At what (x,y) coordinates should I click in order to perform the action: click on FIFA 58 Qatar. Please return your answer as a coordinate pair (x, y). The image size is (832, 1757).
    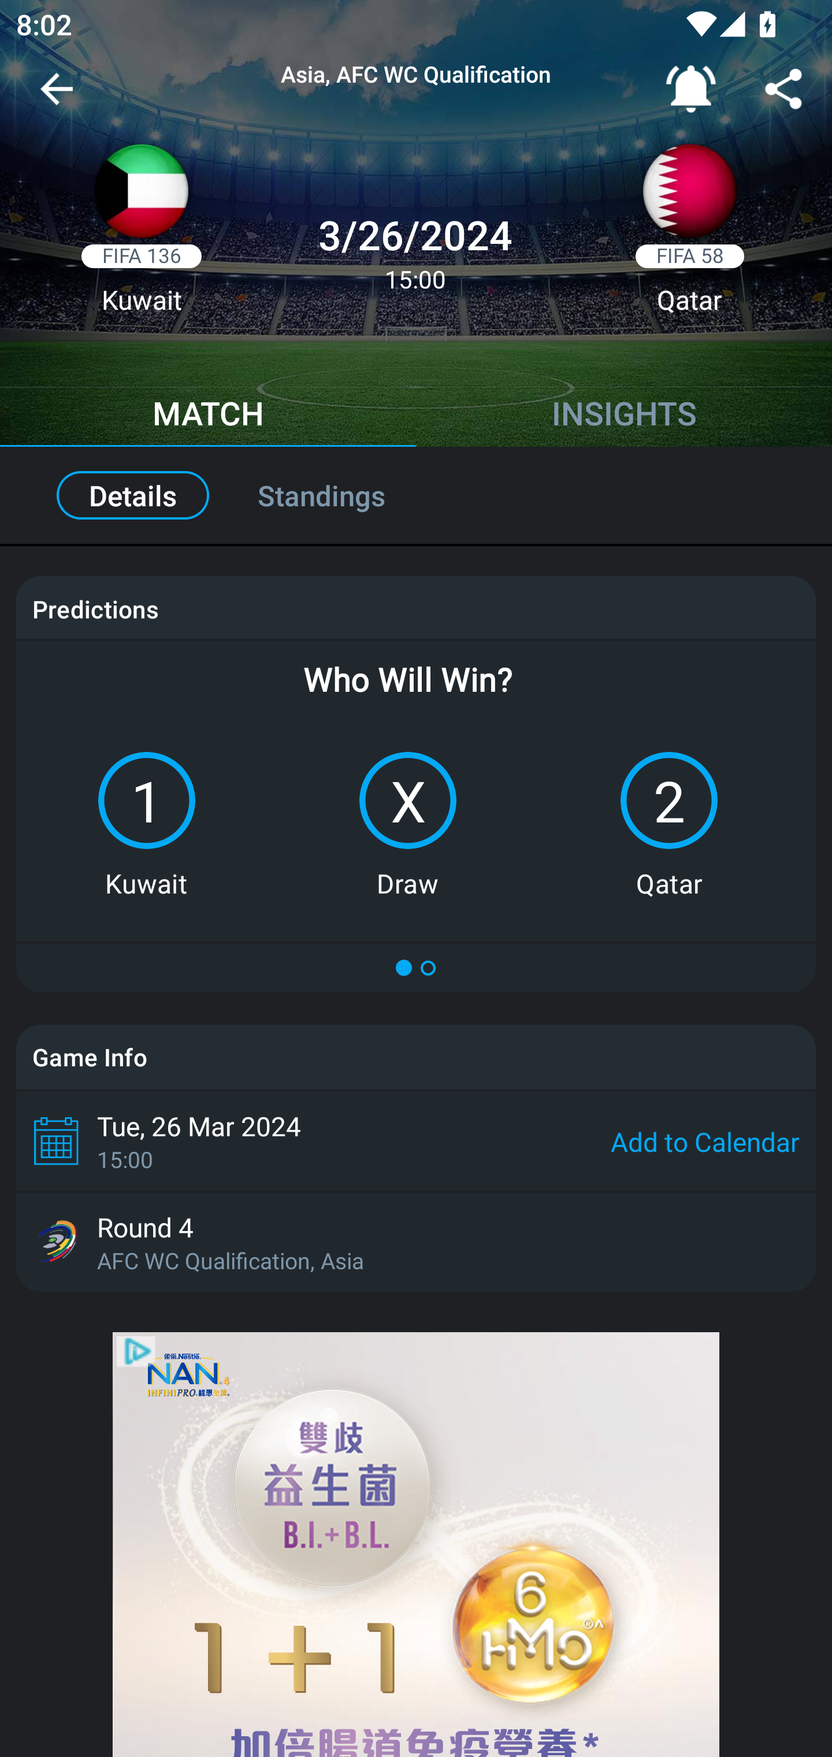
    Looking at the image, I should click on (690, 236).